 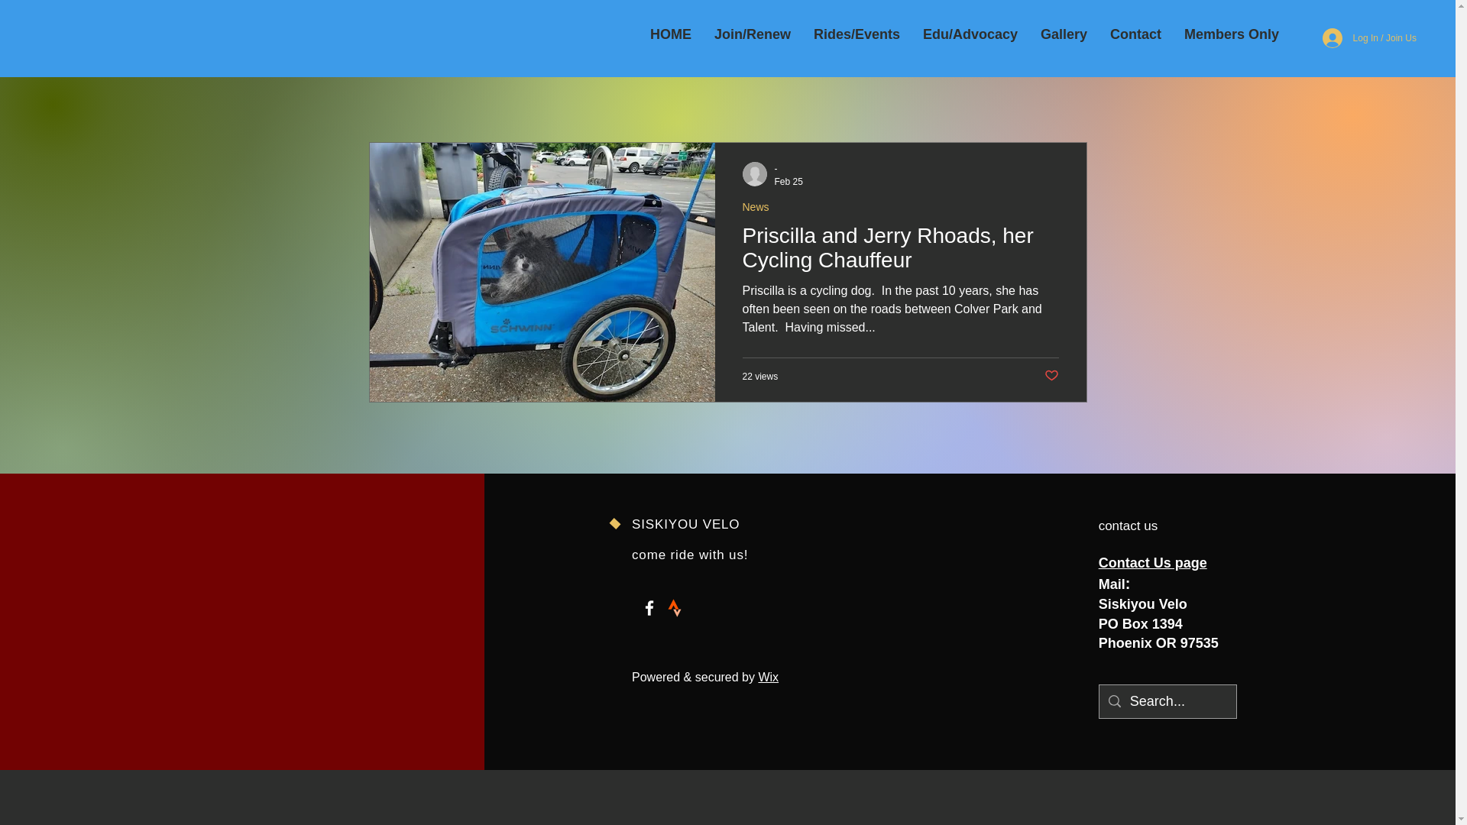 I want to click on HOME, so click(x=670, y=34).